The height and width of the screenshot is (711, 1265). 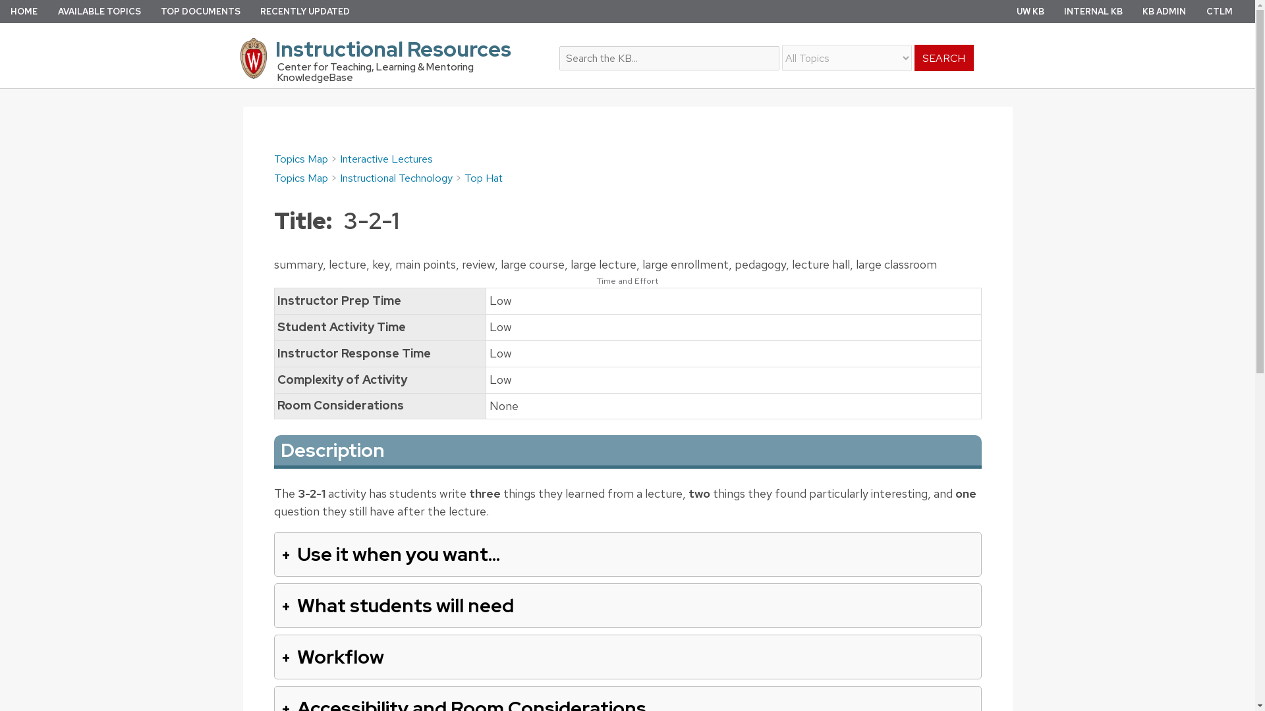 What do you see at coordinates (1219, 11) in the screenshot?
I see `CTLM` at bounding box center [1219, 11].